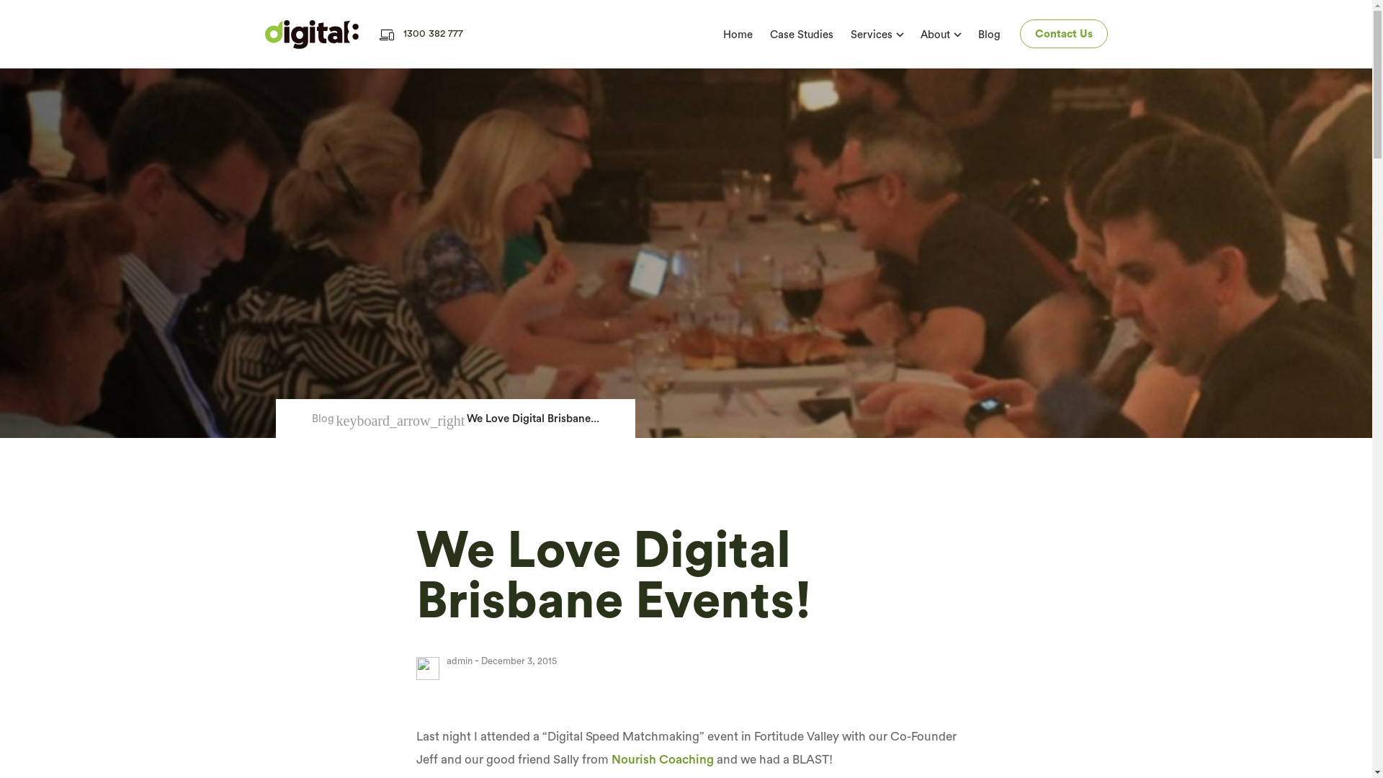 This screenshot has width=1383, height=778. I want to click on 1300 382 777, so click(421, 35).